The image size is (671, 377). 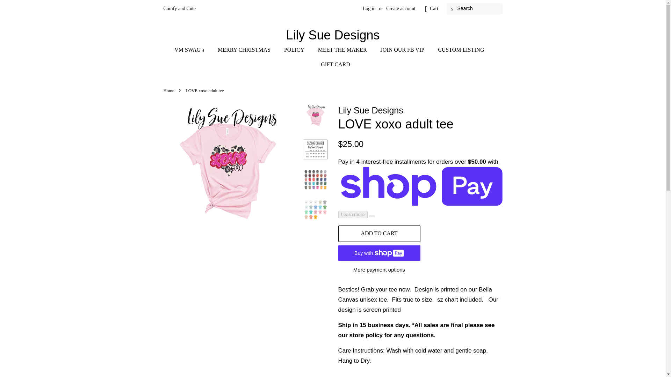 I want to click on VM SWAG, so click(x=193, y=50).